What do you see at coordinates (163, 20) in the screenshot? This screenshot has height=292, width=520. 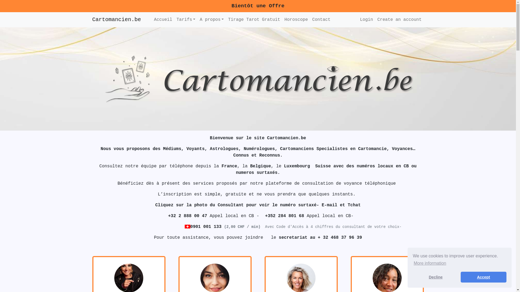 I see `Accueil` at bounding box center [163, 20].